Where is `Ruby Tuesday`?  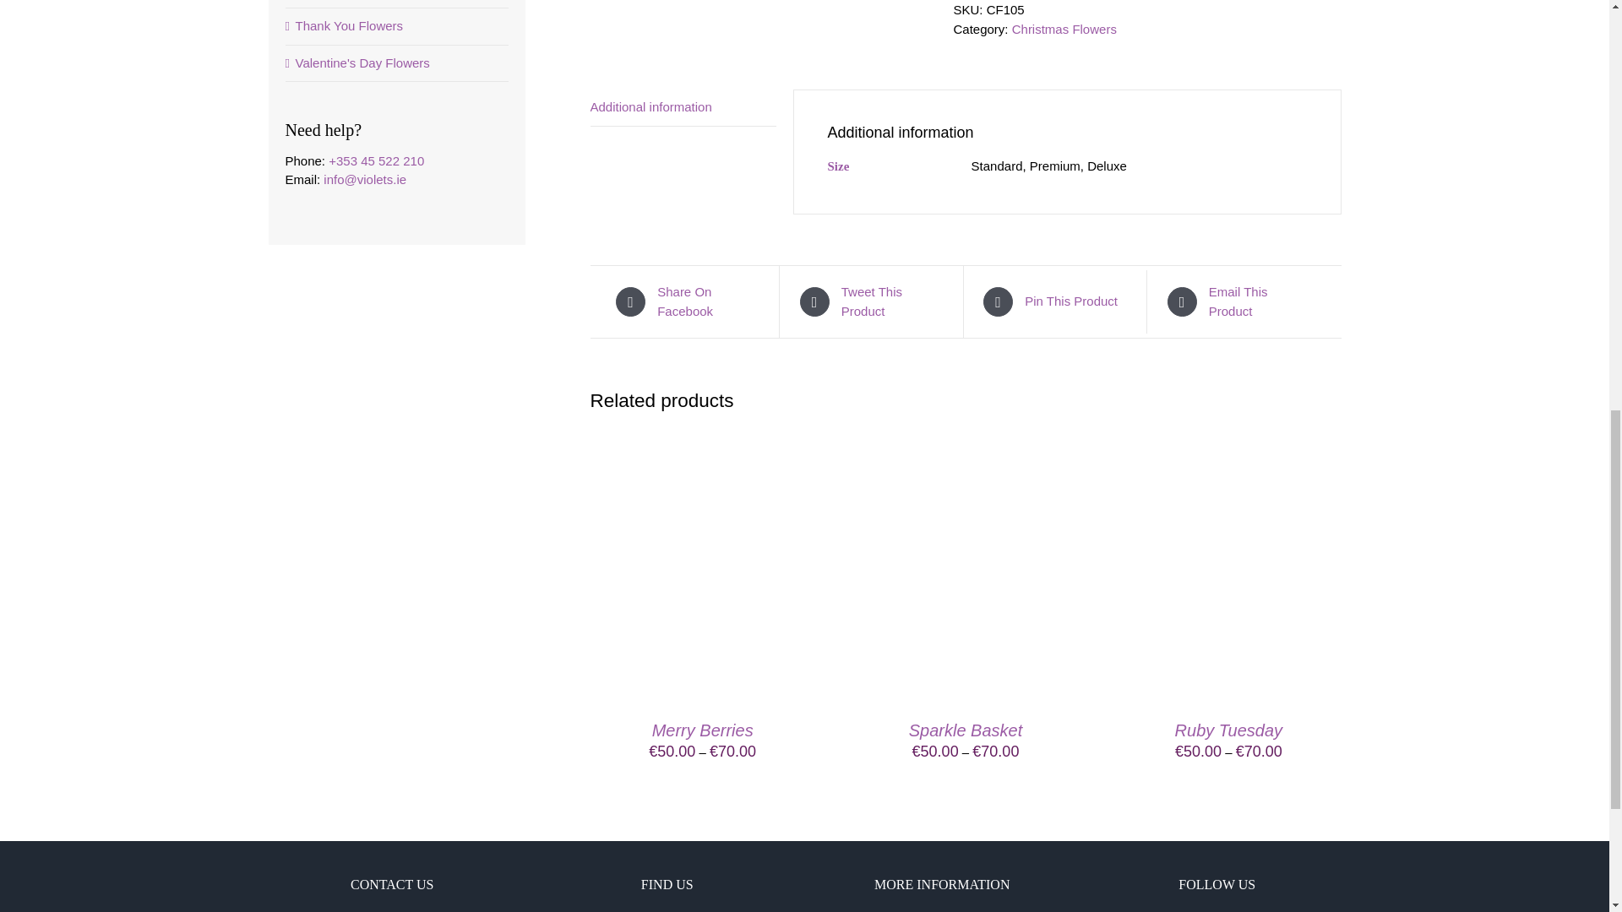 Ruby Tuesday is located at coordinates (1228, 730).